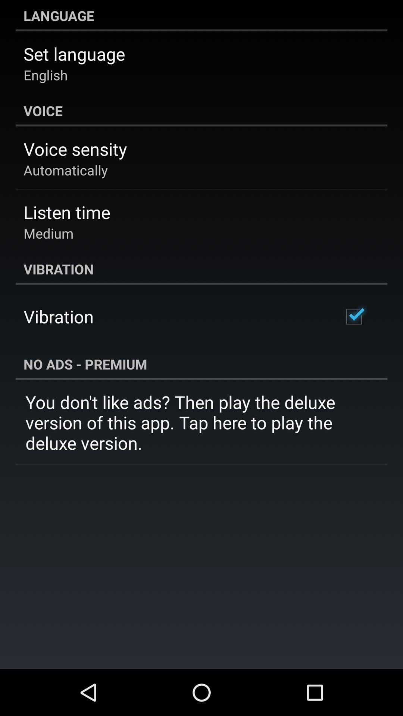  Describe the element at coordinates (354, 316) in the screenshot. I see `choose icon above the no ads - premium icon` at that location.